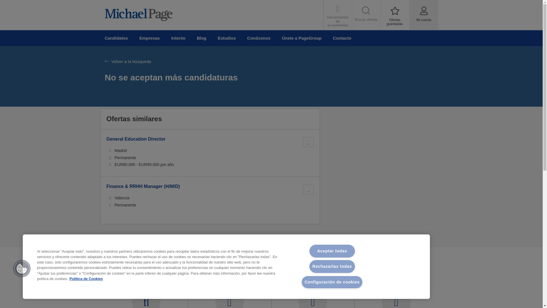  I want to click on Candidatos, so click(395, 15).